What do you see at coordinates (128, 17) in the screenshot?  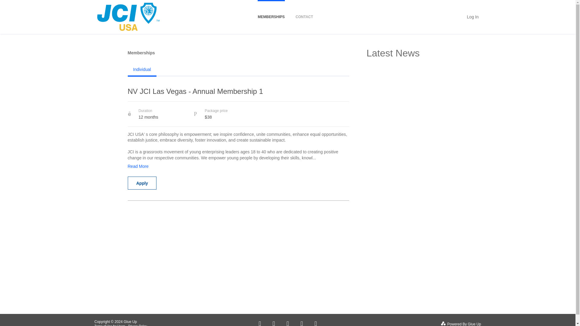 I see `JCI Las Vegas logo` at bounding box center [128, 17].